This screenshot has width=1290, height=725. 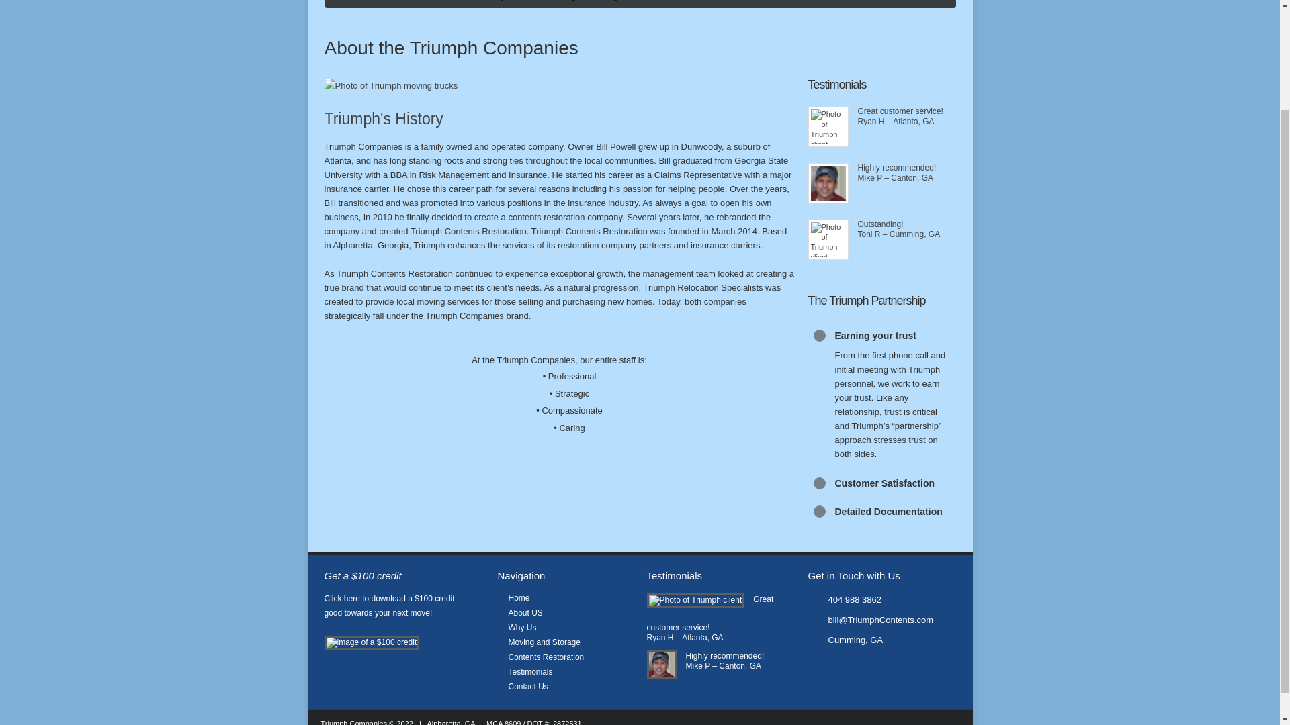 What do you see at coordinates (693, 4) in the screenshot?
I see `Contents Restoration` at bounding box center [693, 4].